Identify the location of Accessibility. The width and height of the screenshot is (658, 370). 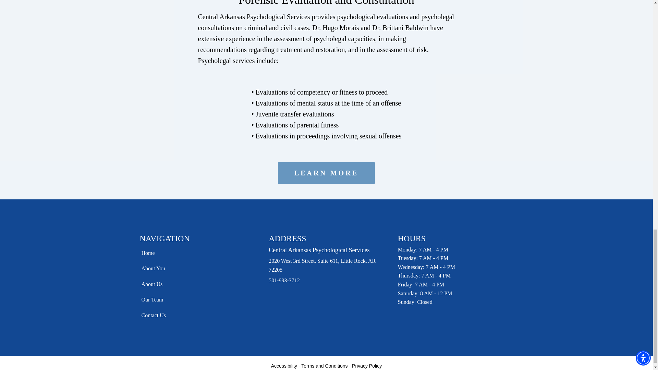
(284, 366).